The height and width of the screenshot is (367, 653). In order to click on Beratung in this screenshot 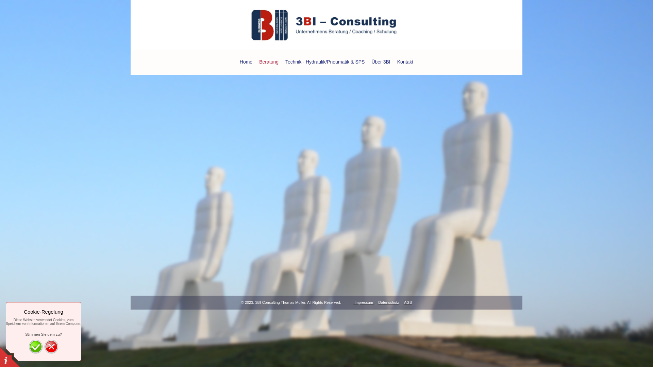, I will do `click(269, 63)`.